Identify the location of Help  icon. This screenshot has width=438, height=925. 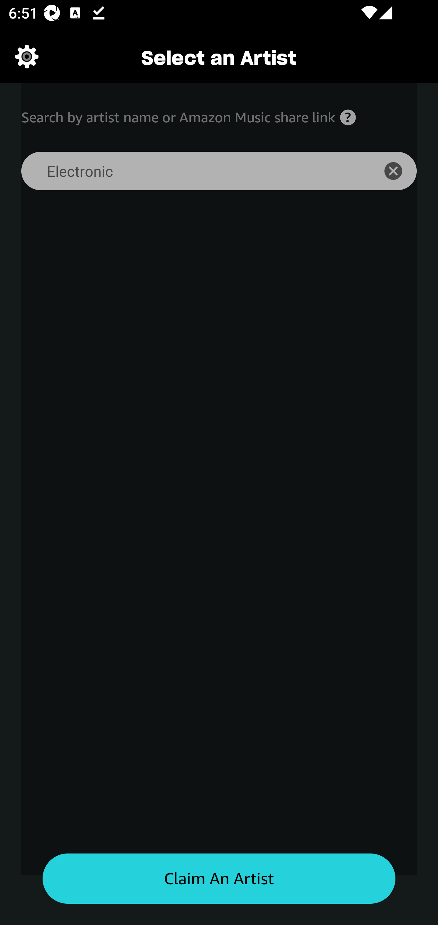
(348, 117).